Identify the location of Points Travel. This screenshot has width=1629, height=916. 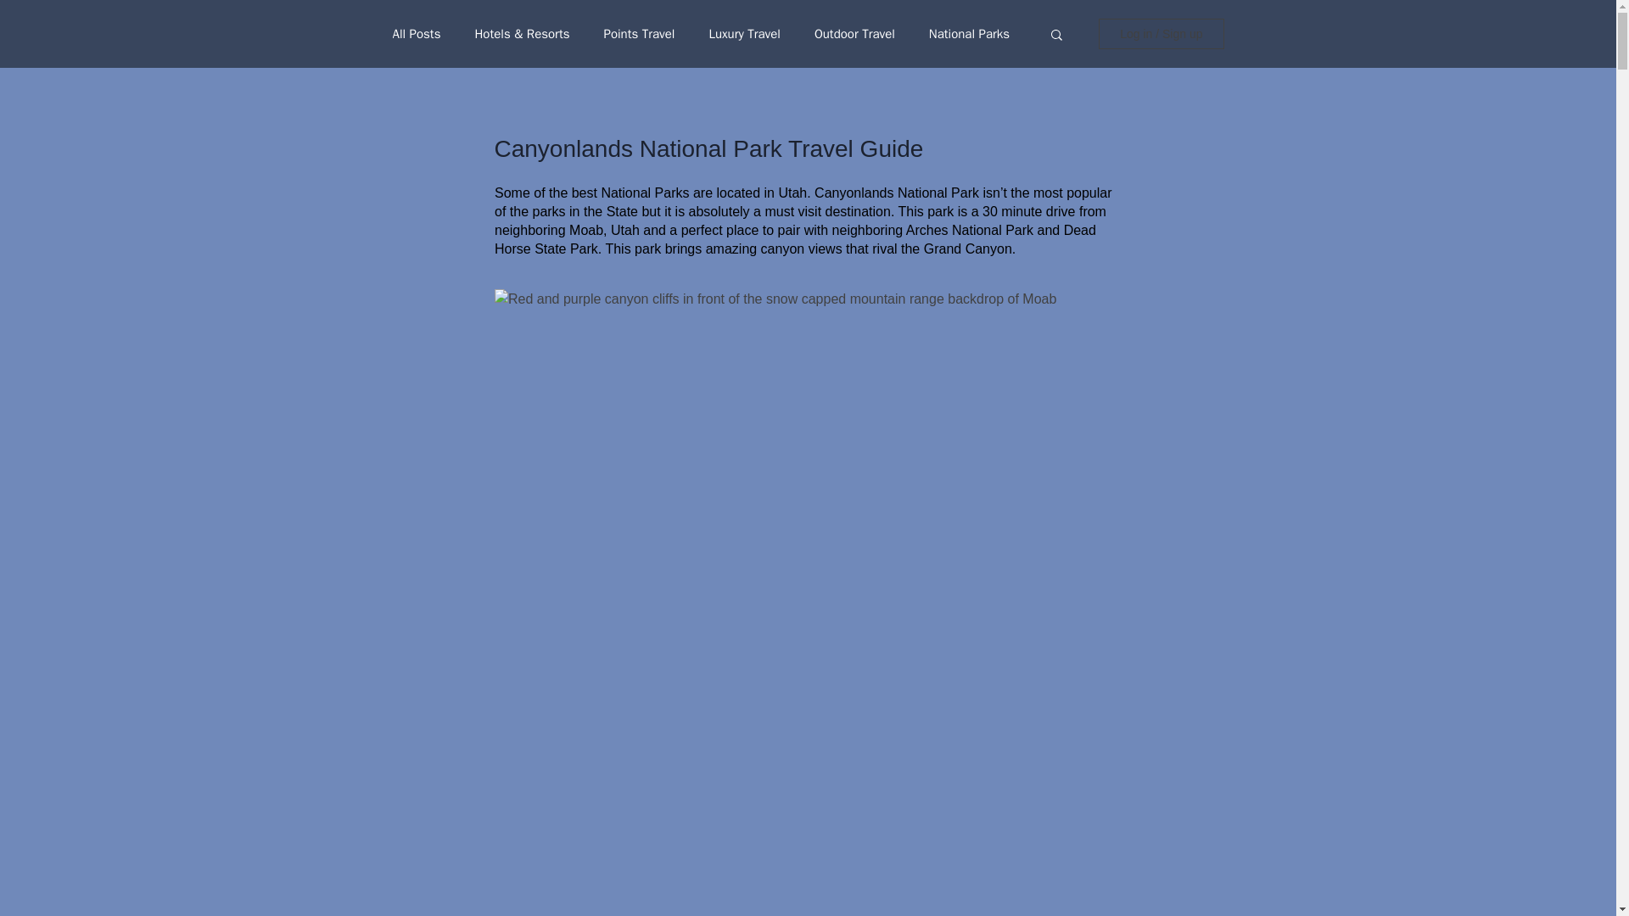
(638, 33).